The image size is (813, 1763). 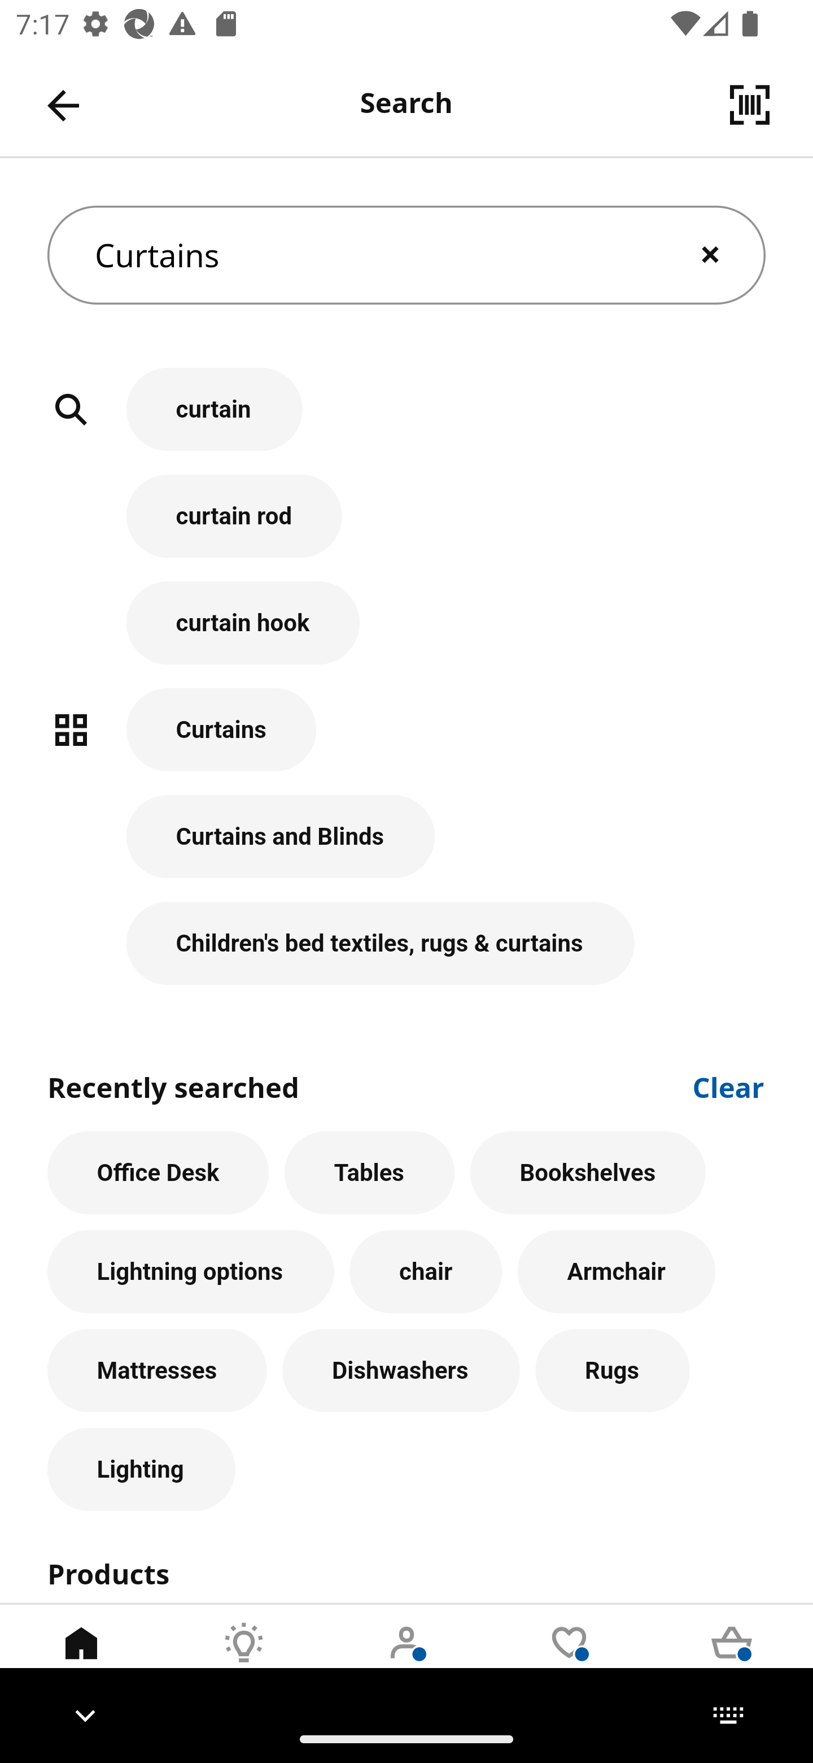 What do you see at coordinates (369, 1173) in the screenshot?
I see `Tables` at bounding box center [369, 1173].